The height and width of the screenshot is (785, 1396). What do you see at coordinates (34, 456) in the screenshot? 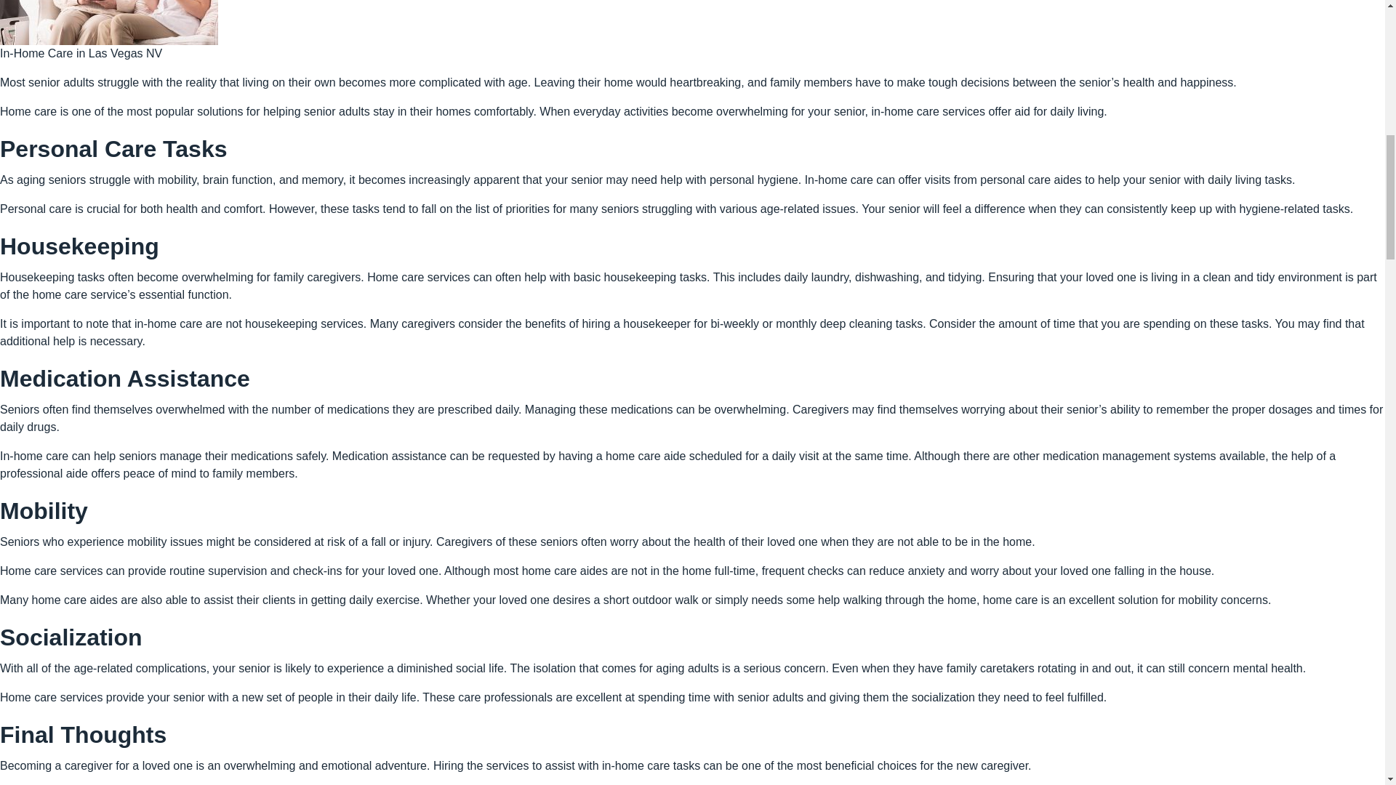
I see `In-home care` at bounding box center [34, 456].